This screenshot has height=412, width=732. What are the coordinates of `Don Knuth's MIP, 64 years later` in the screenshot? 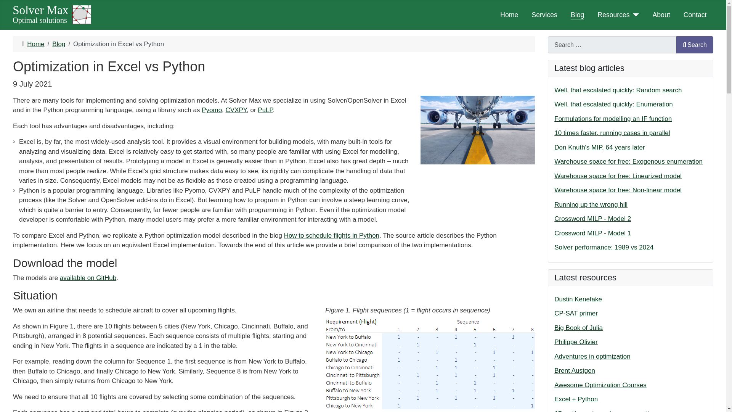 It's located at (599, 147).